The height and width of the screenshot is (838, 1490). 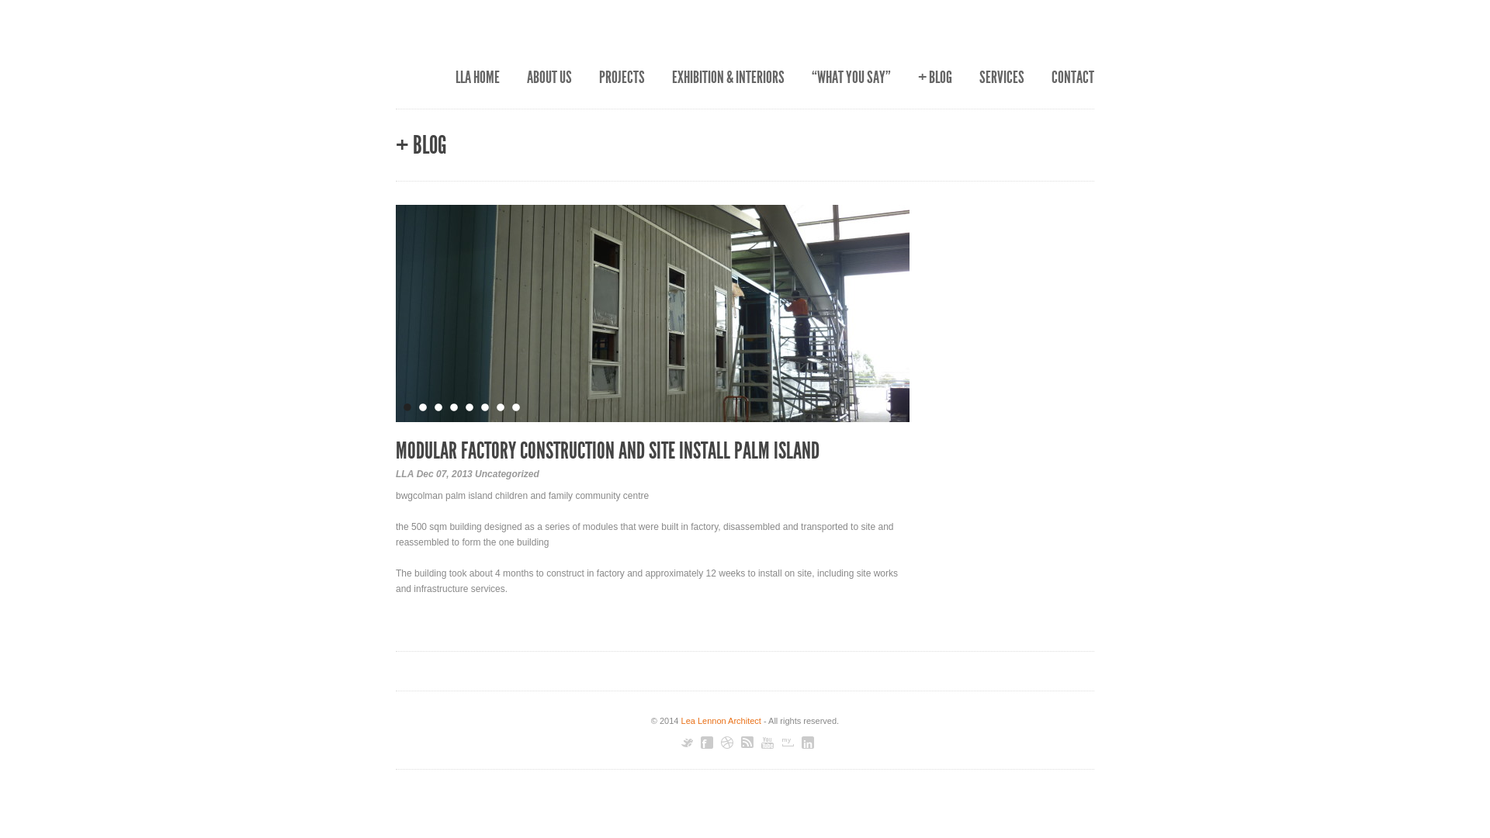 I want to click on 2, so click(x=423, y=407).